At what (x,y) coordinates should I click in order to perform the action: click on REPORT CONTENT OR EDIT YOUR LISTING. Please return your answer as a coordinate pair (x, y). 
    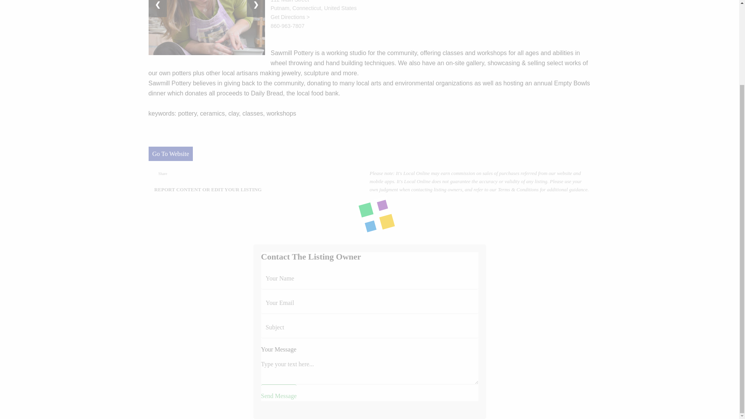
    Looking at the image, I should click on (208, 189).